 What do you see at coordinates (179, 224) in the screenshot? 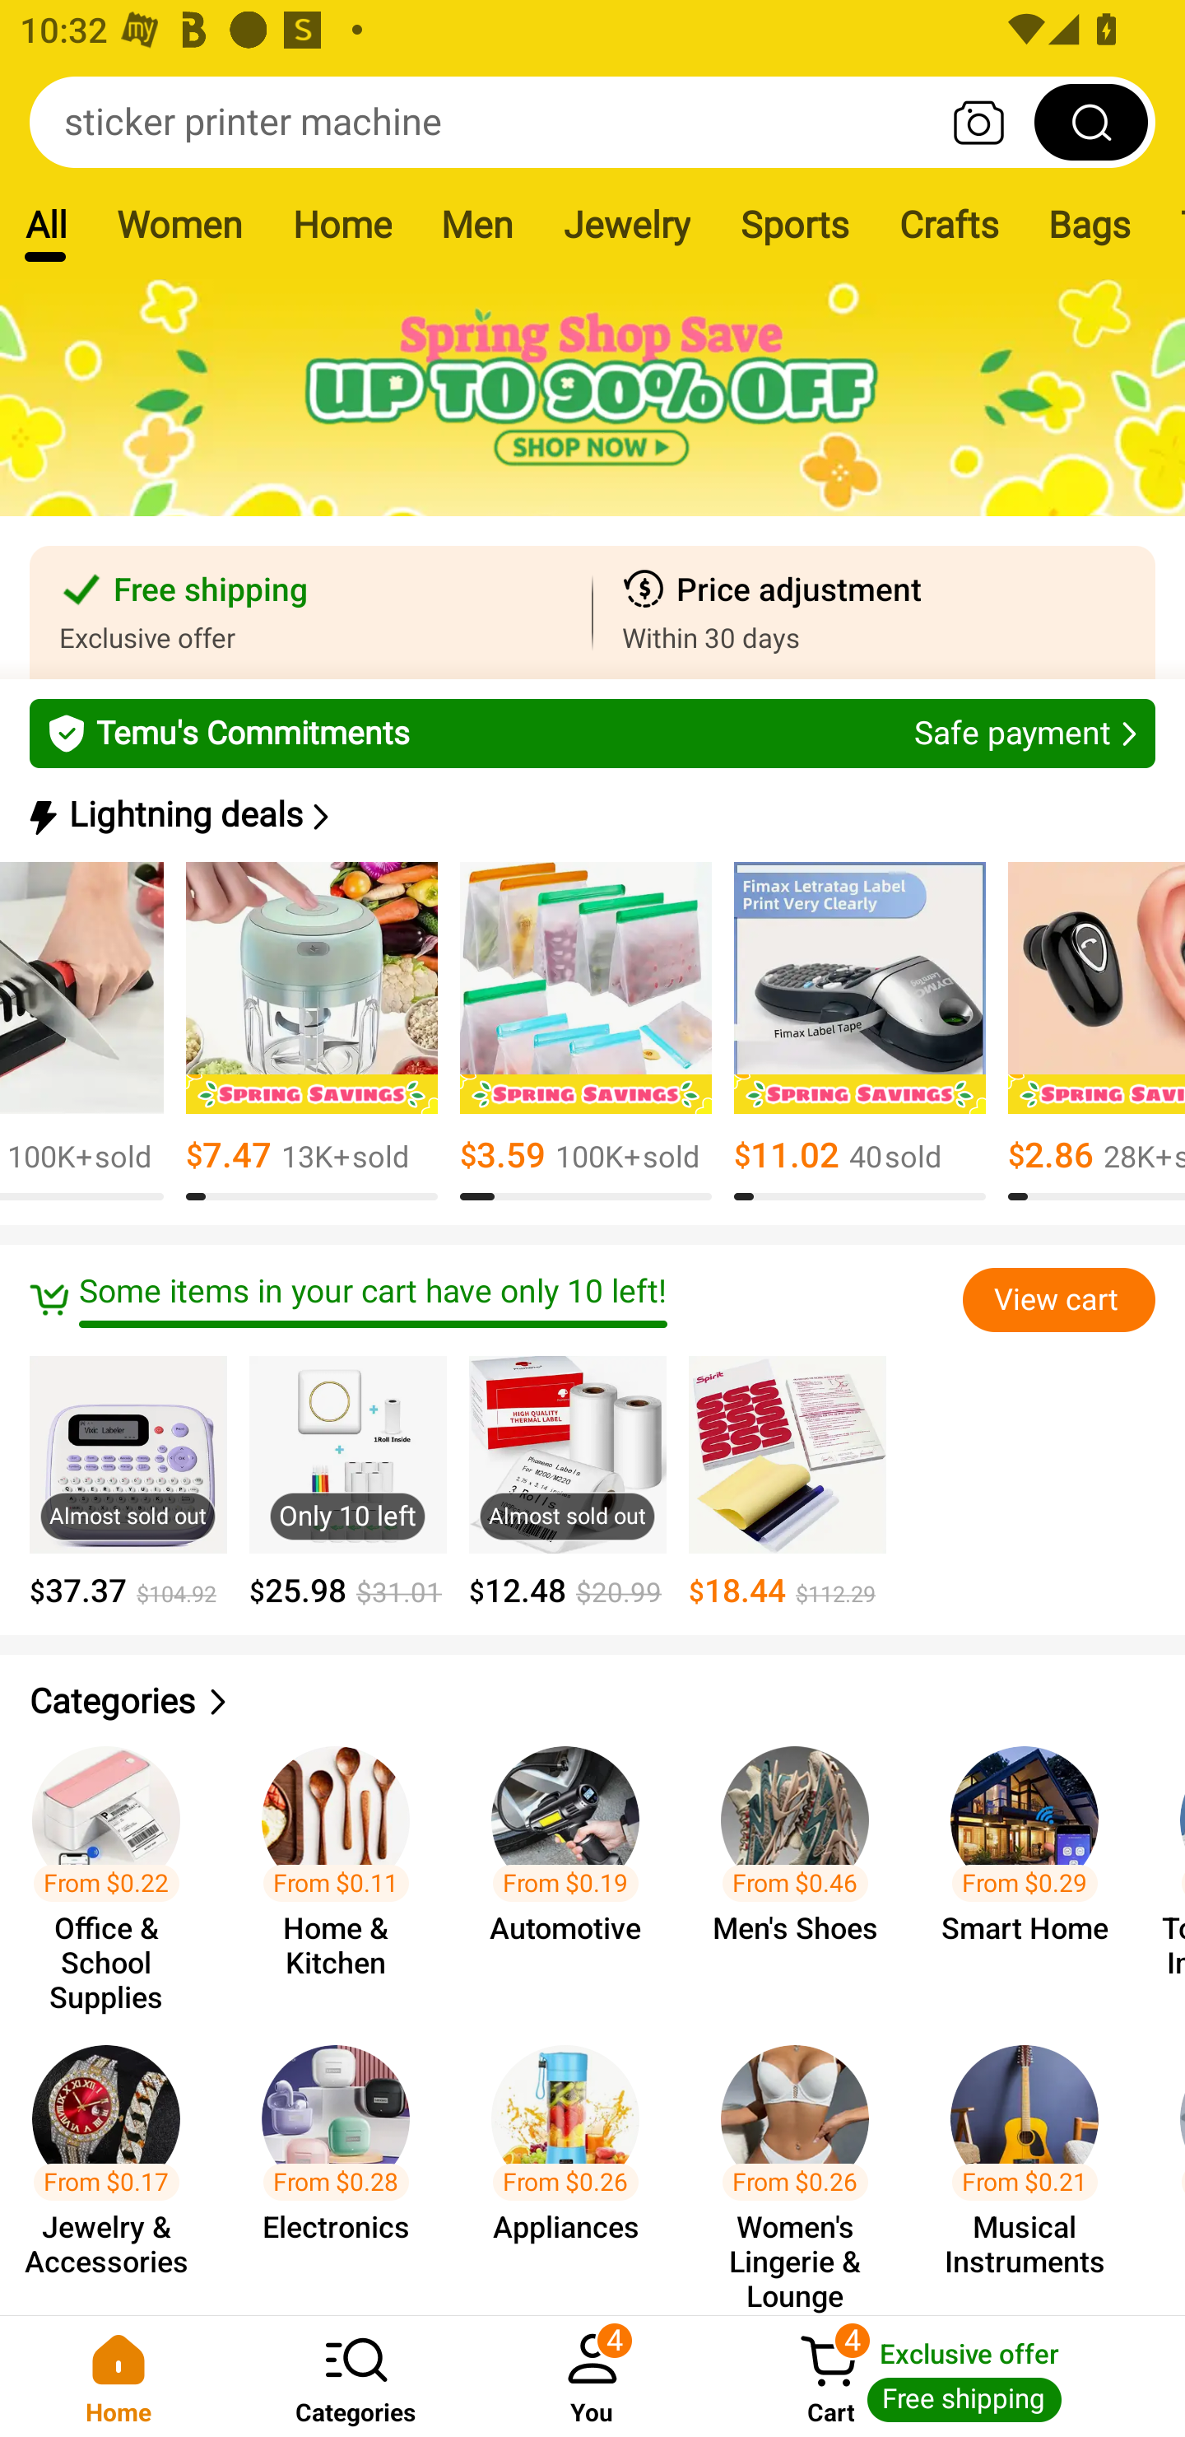
I see `Women` at bounding box center [179, 224].